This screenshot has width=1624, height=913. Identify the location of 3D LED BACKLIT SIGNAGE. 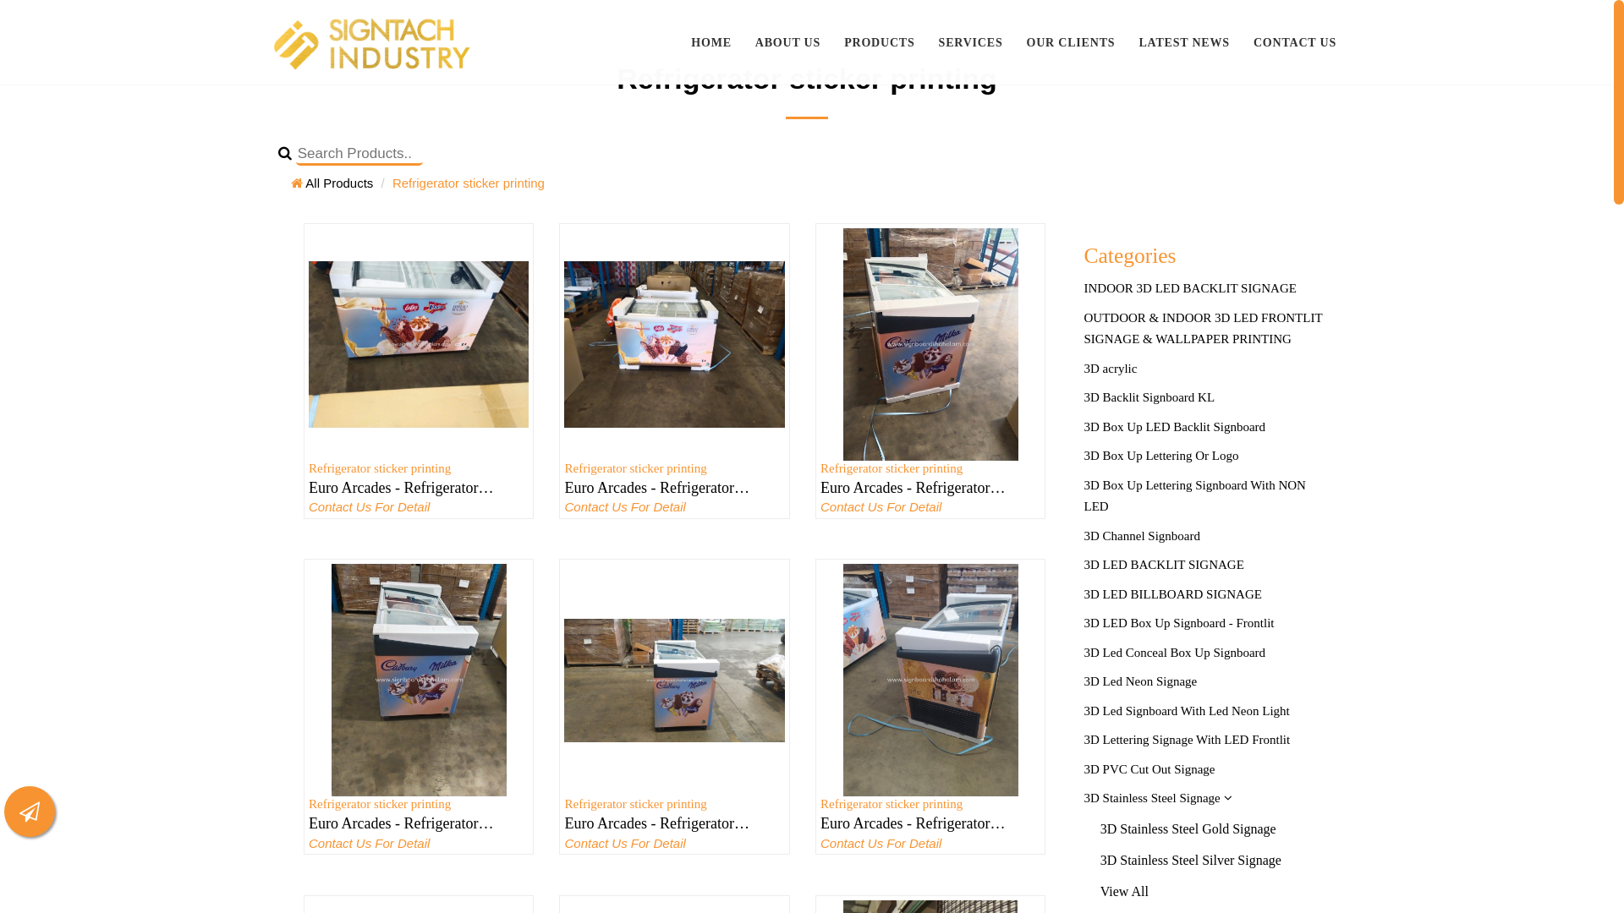
(1204, 566).